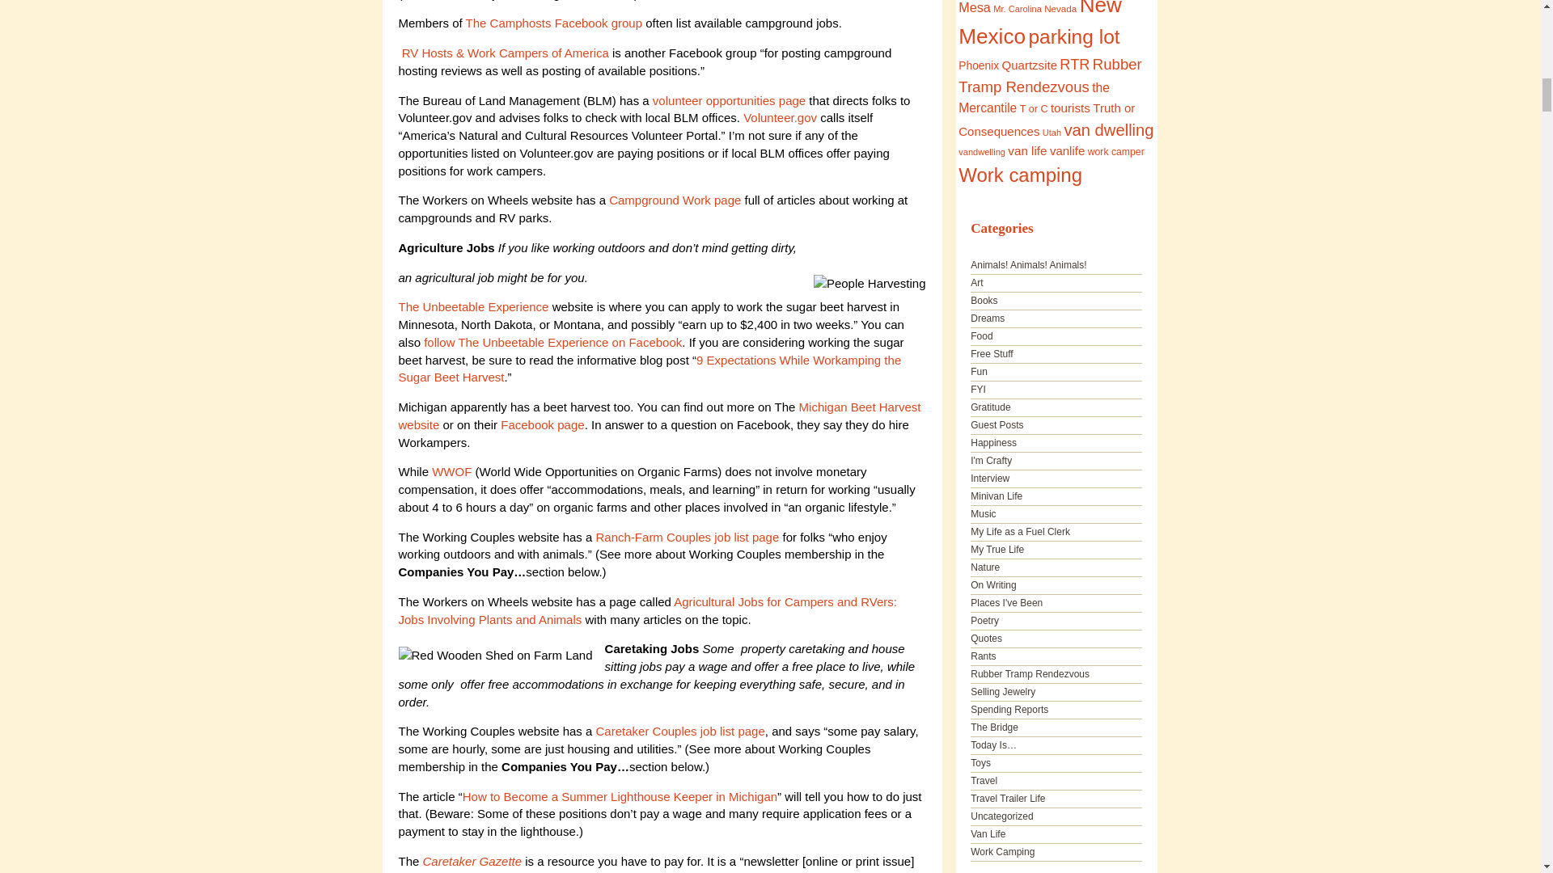 This screenshot has height=873, width=1553. Describe the element at coordinates (780, 118) in the screenshot. I see `Volunteer.gov` at that location.